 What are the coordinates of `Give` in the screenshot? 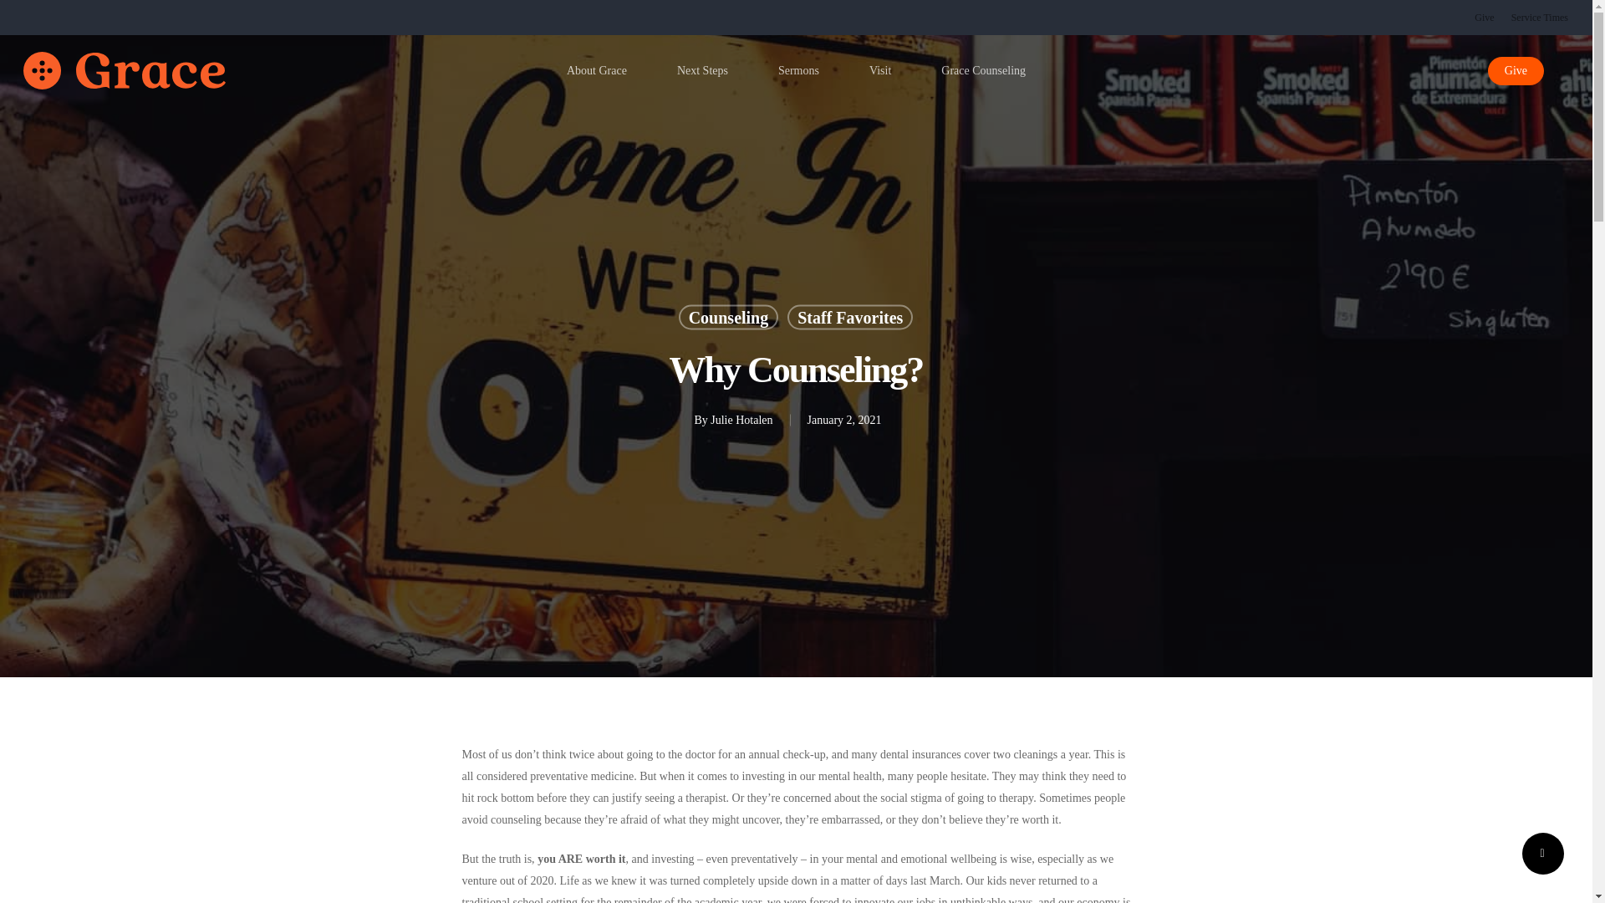 It's located at (1485, 17).